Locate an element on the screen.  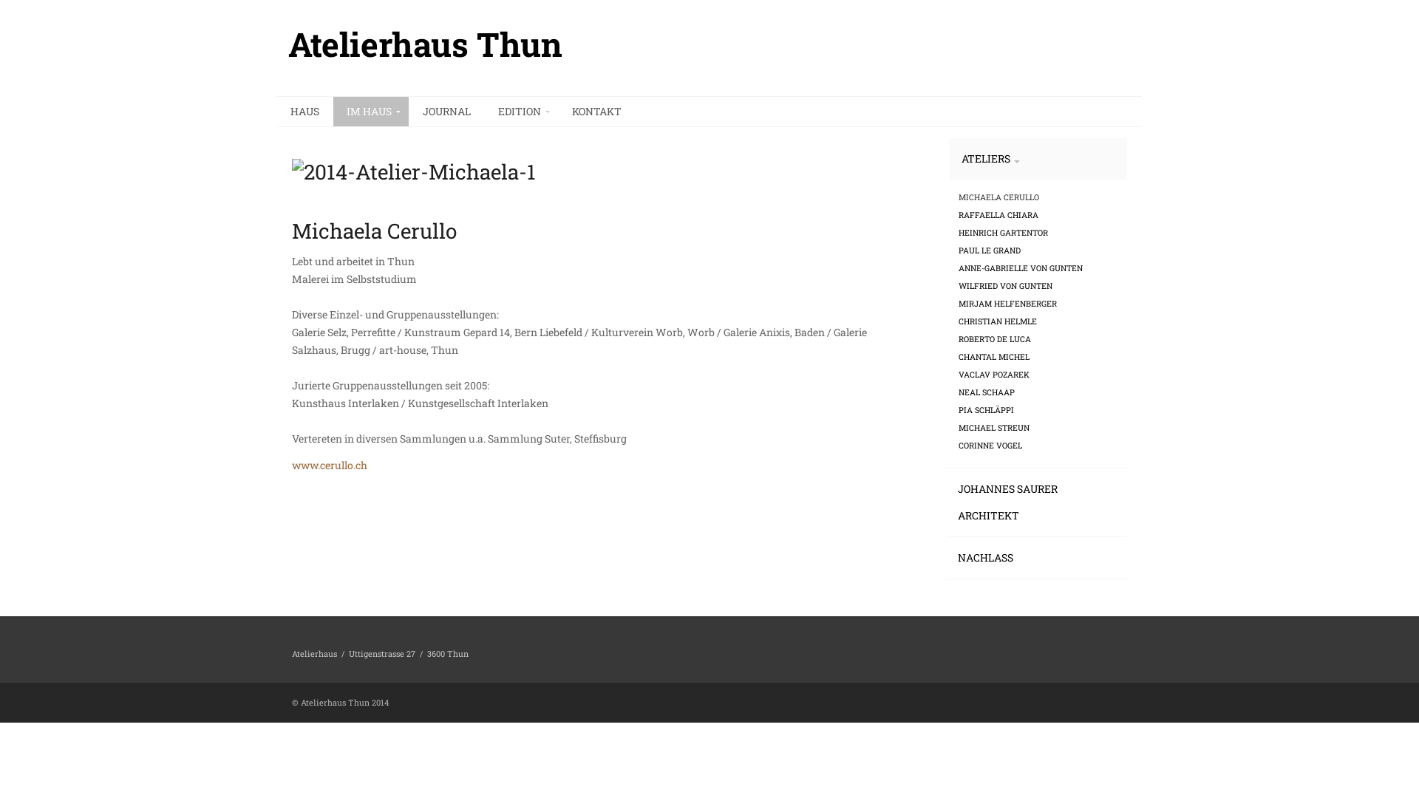
WILFRIED VON GUNTEN is located at coordinates (1005, 286).